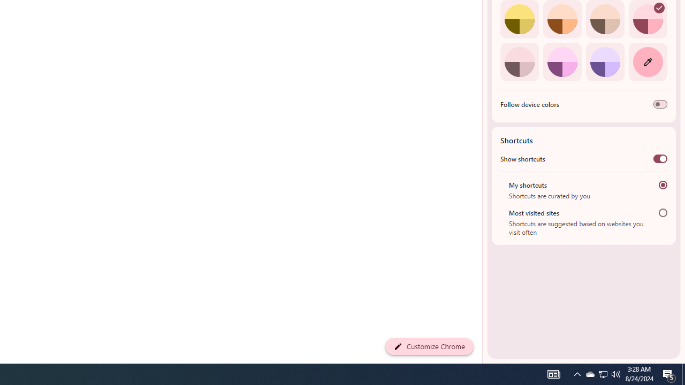  What do you see at coordinates (605, 61) in the screenshot?
I see `Violet` at bounding box center [605, 61].